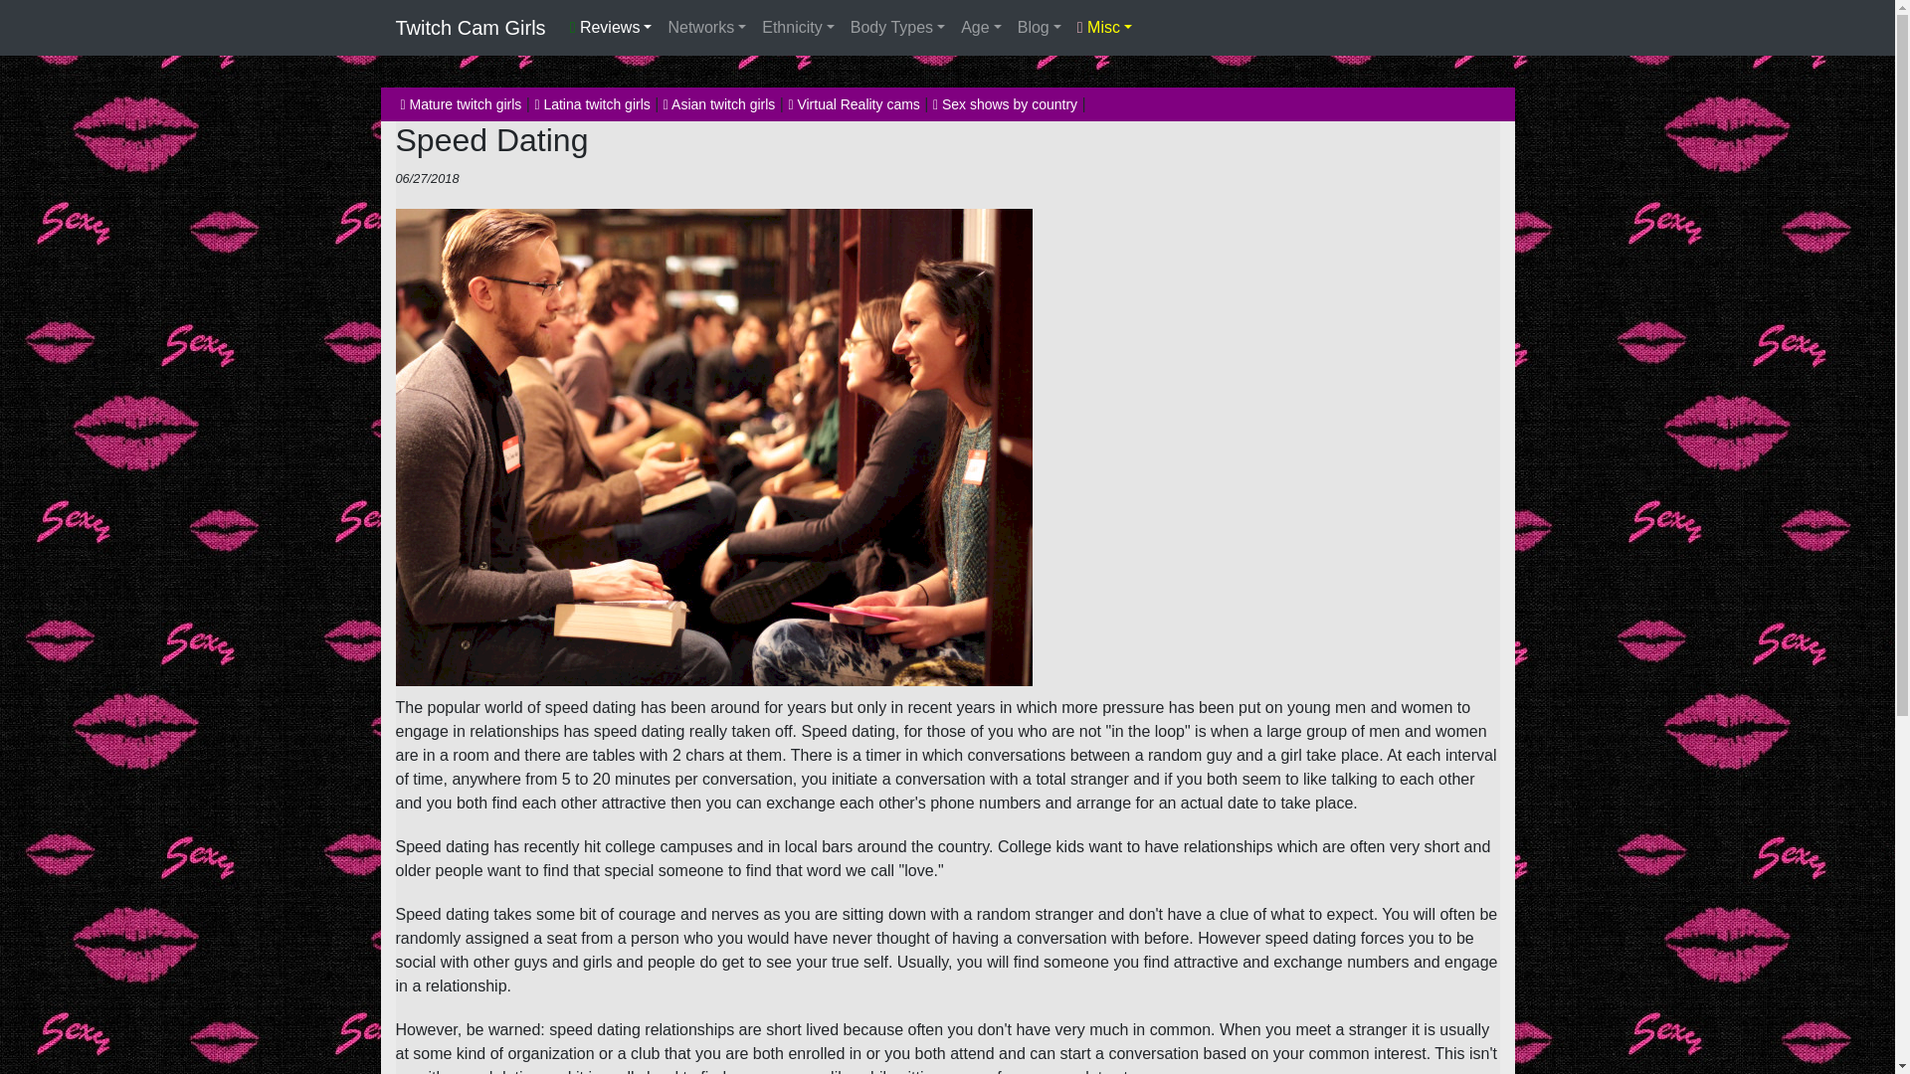  I want to click on Blog, so click(1040, 27).